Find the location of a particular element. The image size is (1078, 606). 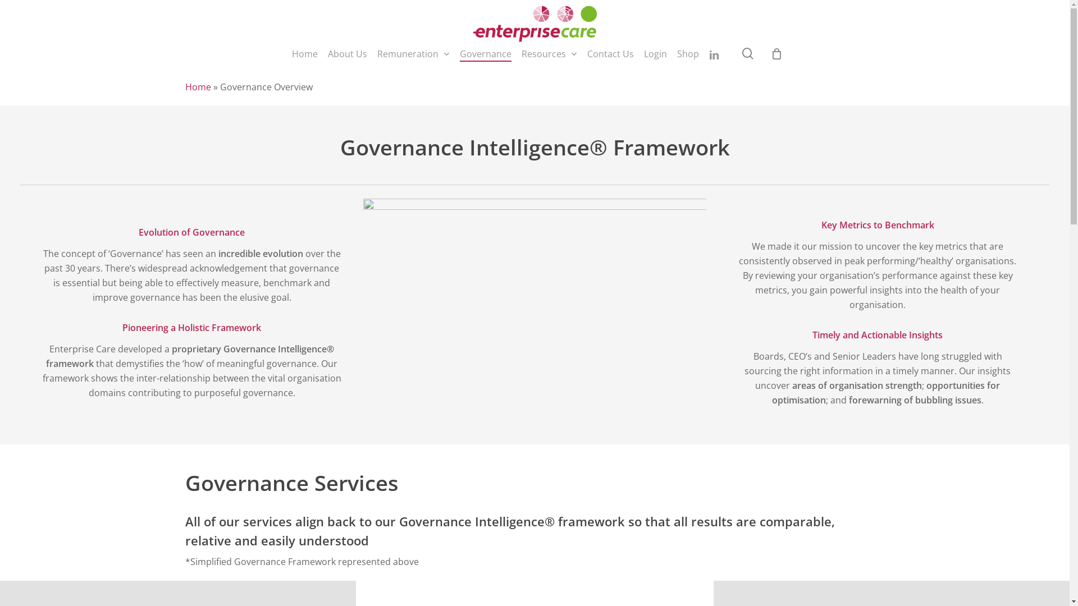

Home is located at coordinates (305, 54).